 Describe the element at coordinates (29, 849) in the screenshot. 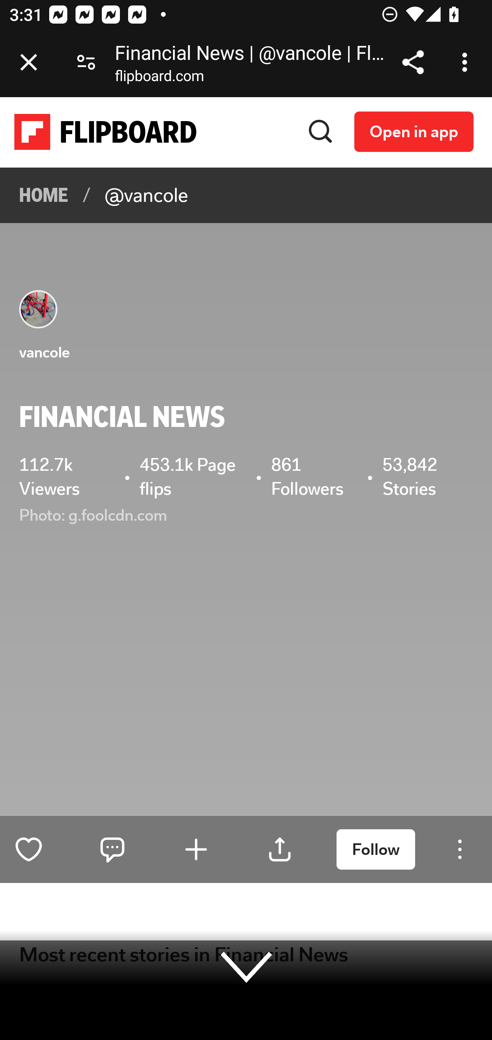

I see `Like` at that location.